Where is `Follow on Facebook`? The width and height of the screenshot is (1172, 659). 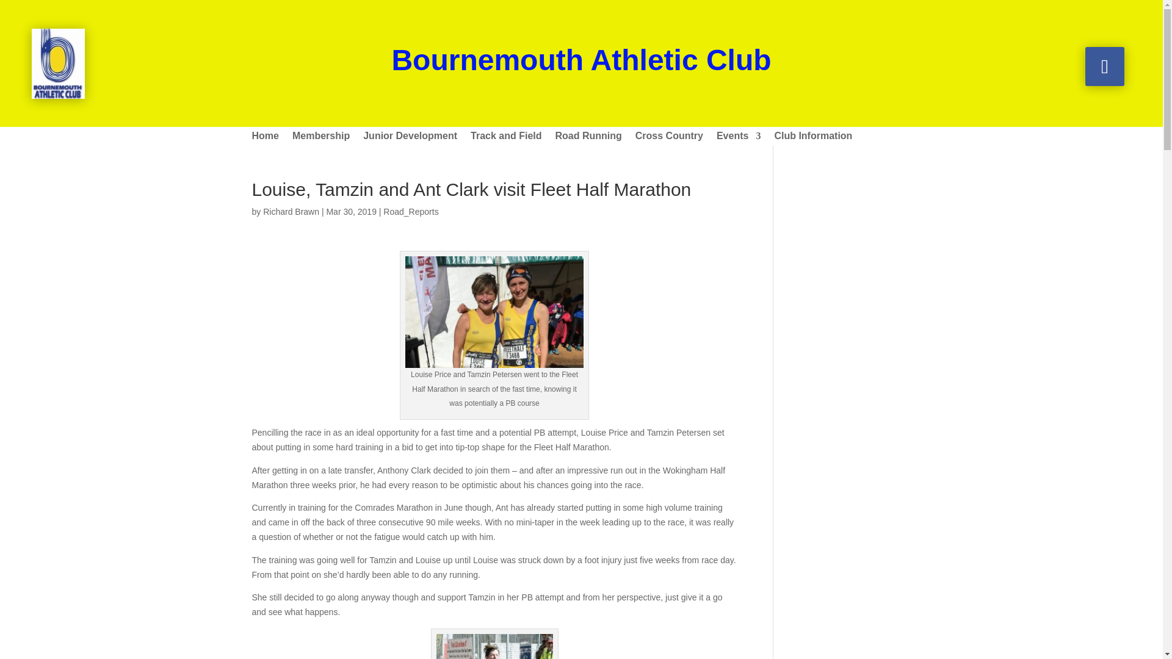
Follow on Facebook is located at coordinates (1104, 66).